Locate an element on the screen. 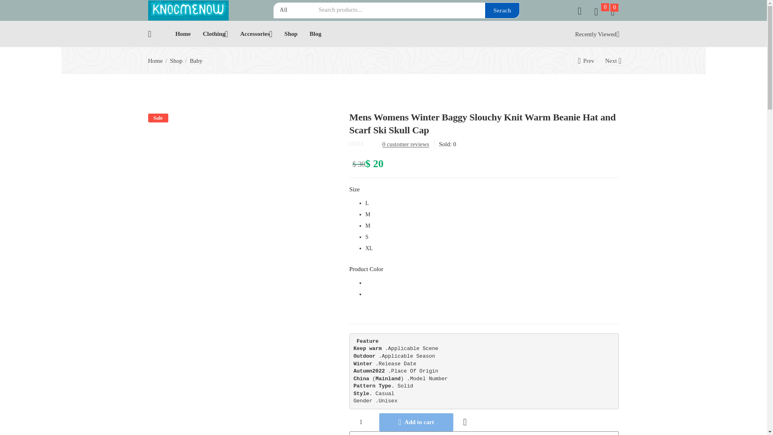 The height and width of the screenshot is (435, 773). Black is located at coordinates (492, 283).